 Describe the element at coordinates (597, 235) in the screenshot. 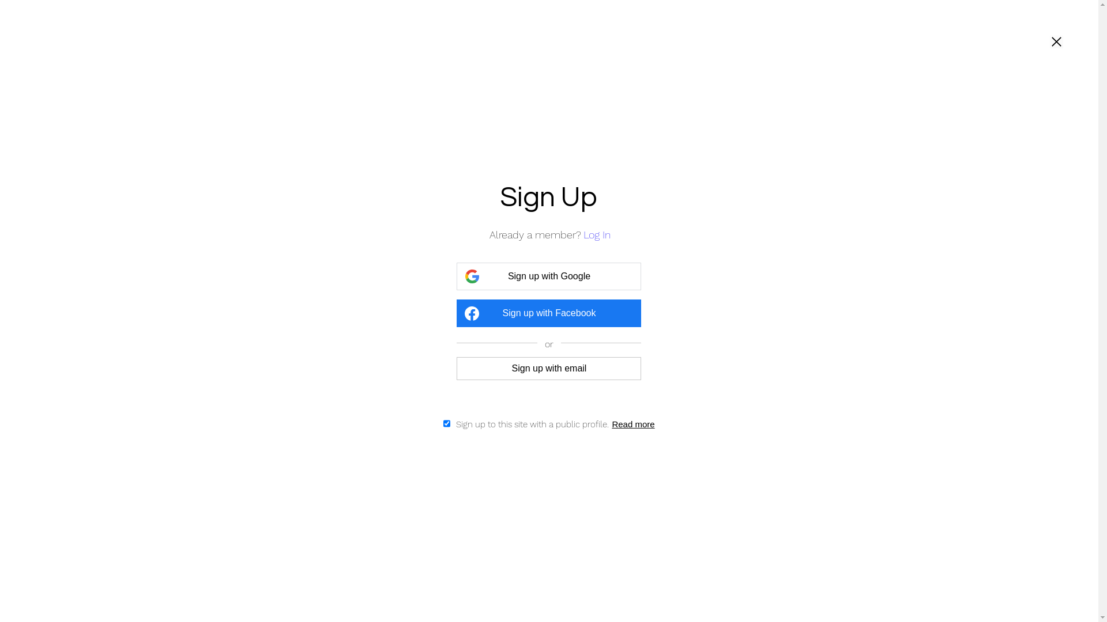

I see `Log In` at that location.